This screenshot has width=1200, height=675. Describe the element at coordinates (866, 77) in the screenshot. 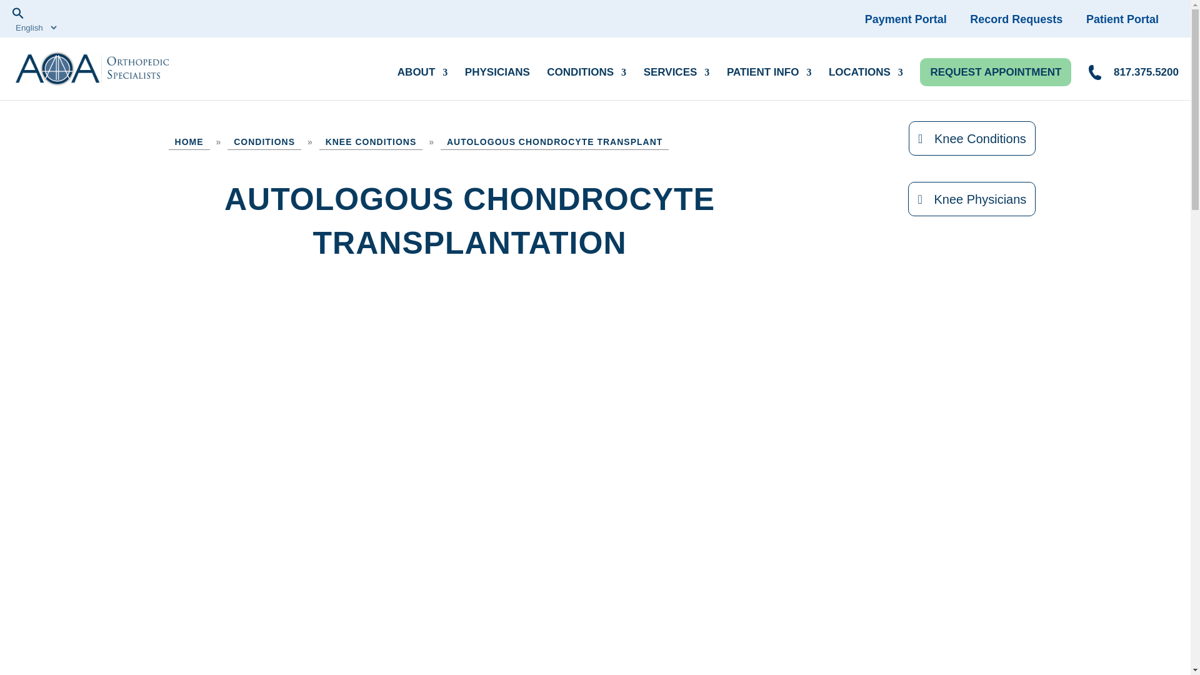

I see `LOCATIONS` at that location.